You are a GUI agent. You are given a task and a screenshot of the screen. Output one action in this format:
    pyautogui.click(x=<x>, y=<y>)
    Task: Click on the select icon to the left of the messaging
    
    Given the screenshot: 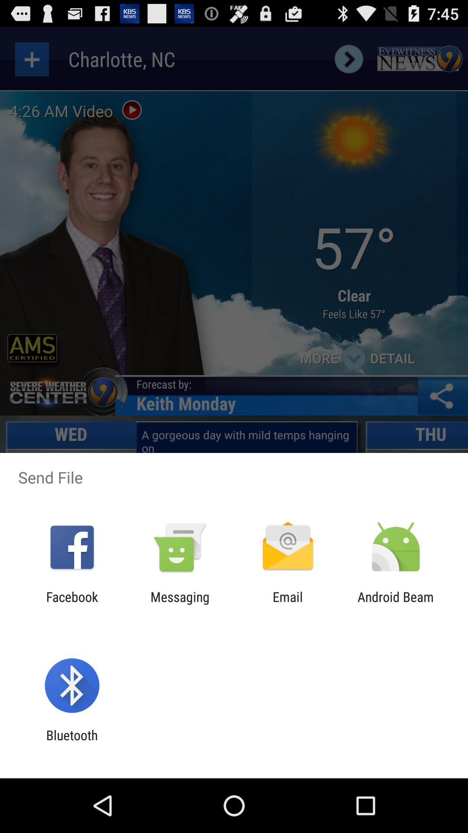 What is the action you would take?
    pyautogui.click(x=72, y=604)
    